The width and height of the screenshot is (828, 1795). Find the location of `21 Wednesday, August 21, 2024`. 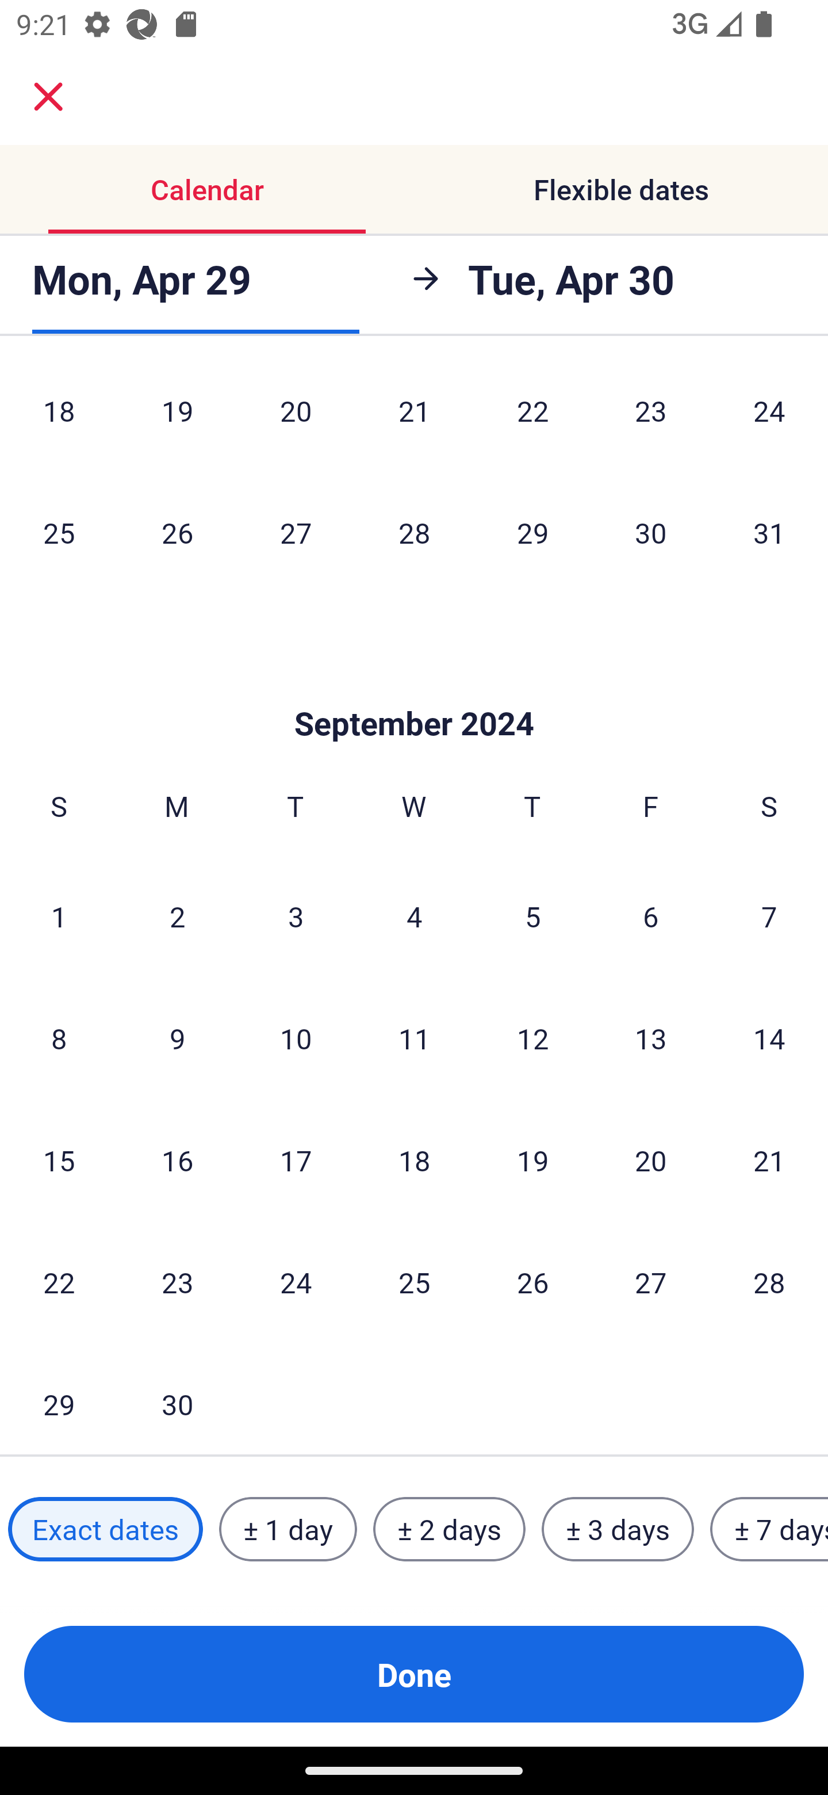

21 Wednesday, August 21, 2024 is located at coordinates (414, 419).